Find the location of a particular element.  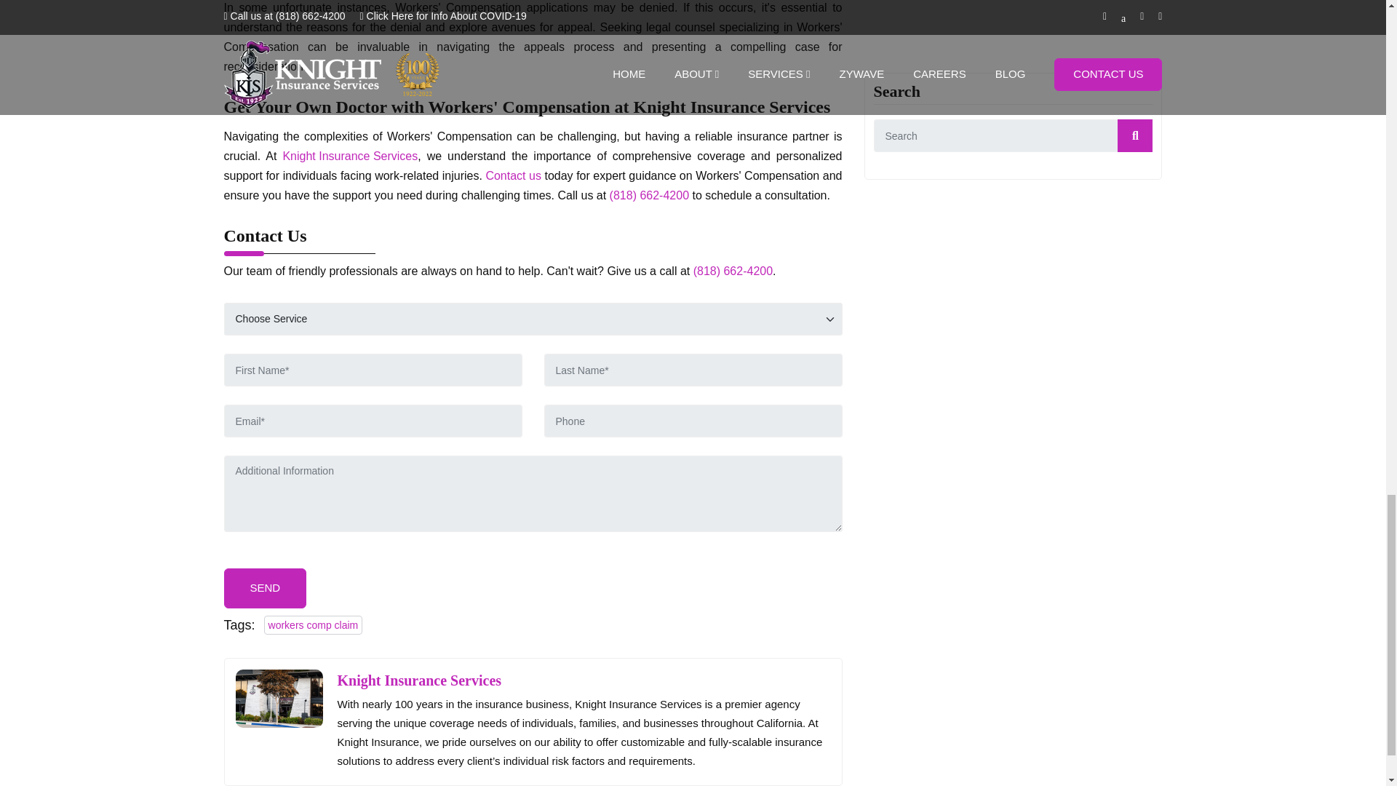

Knight Insurance Services is located at coordinates (349, 156).